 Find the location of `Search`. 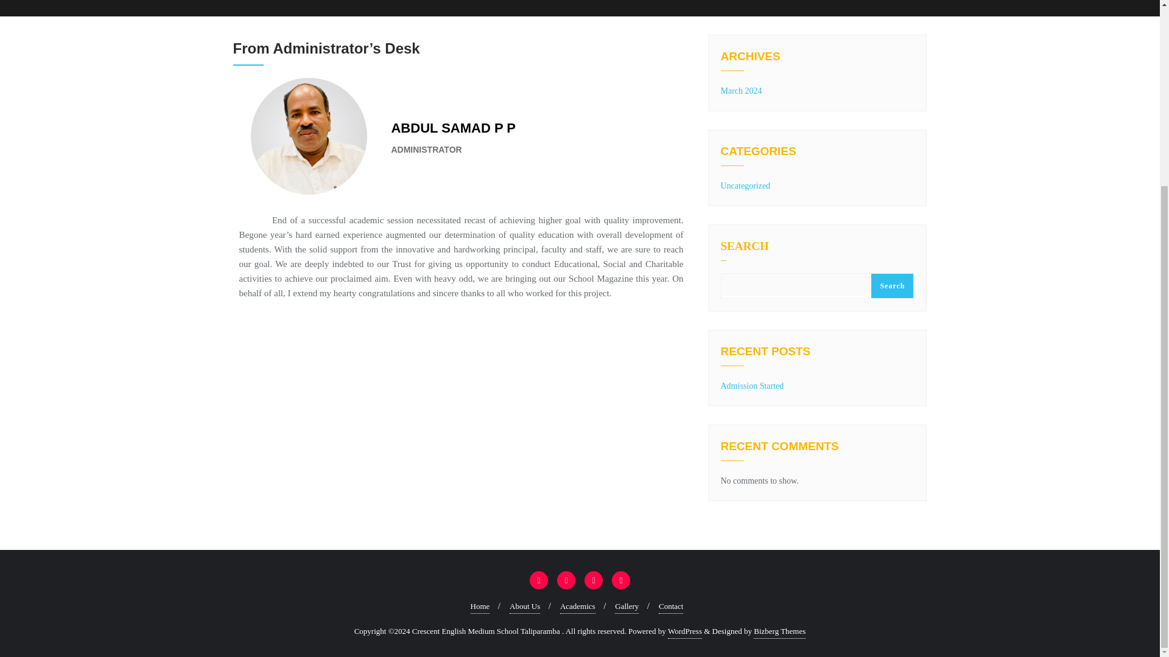

Search is located at coordinates (891, 286).